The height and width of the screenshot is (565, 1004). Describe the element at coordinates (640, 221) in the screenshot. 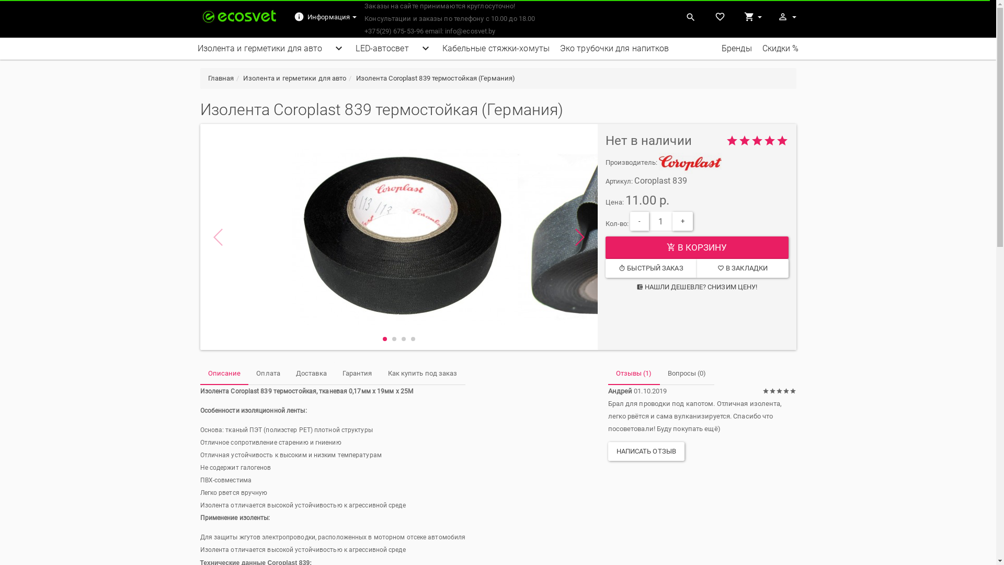

I see `-` at that location.